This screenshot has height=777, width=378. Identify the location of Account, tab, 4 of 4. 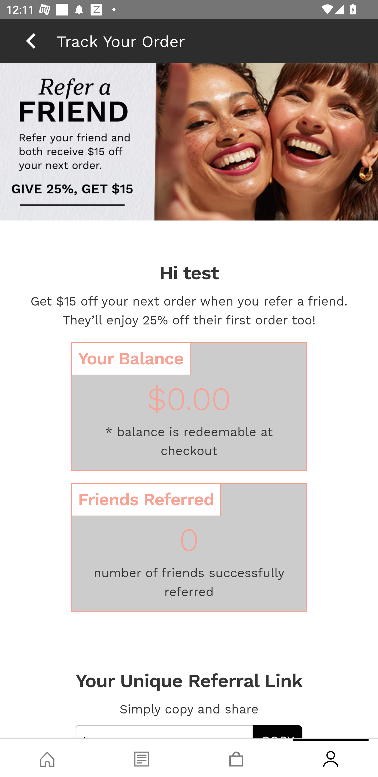
(331, 758).